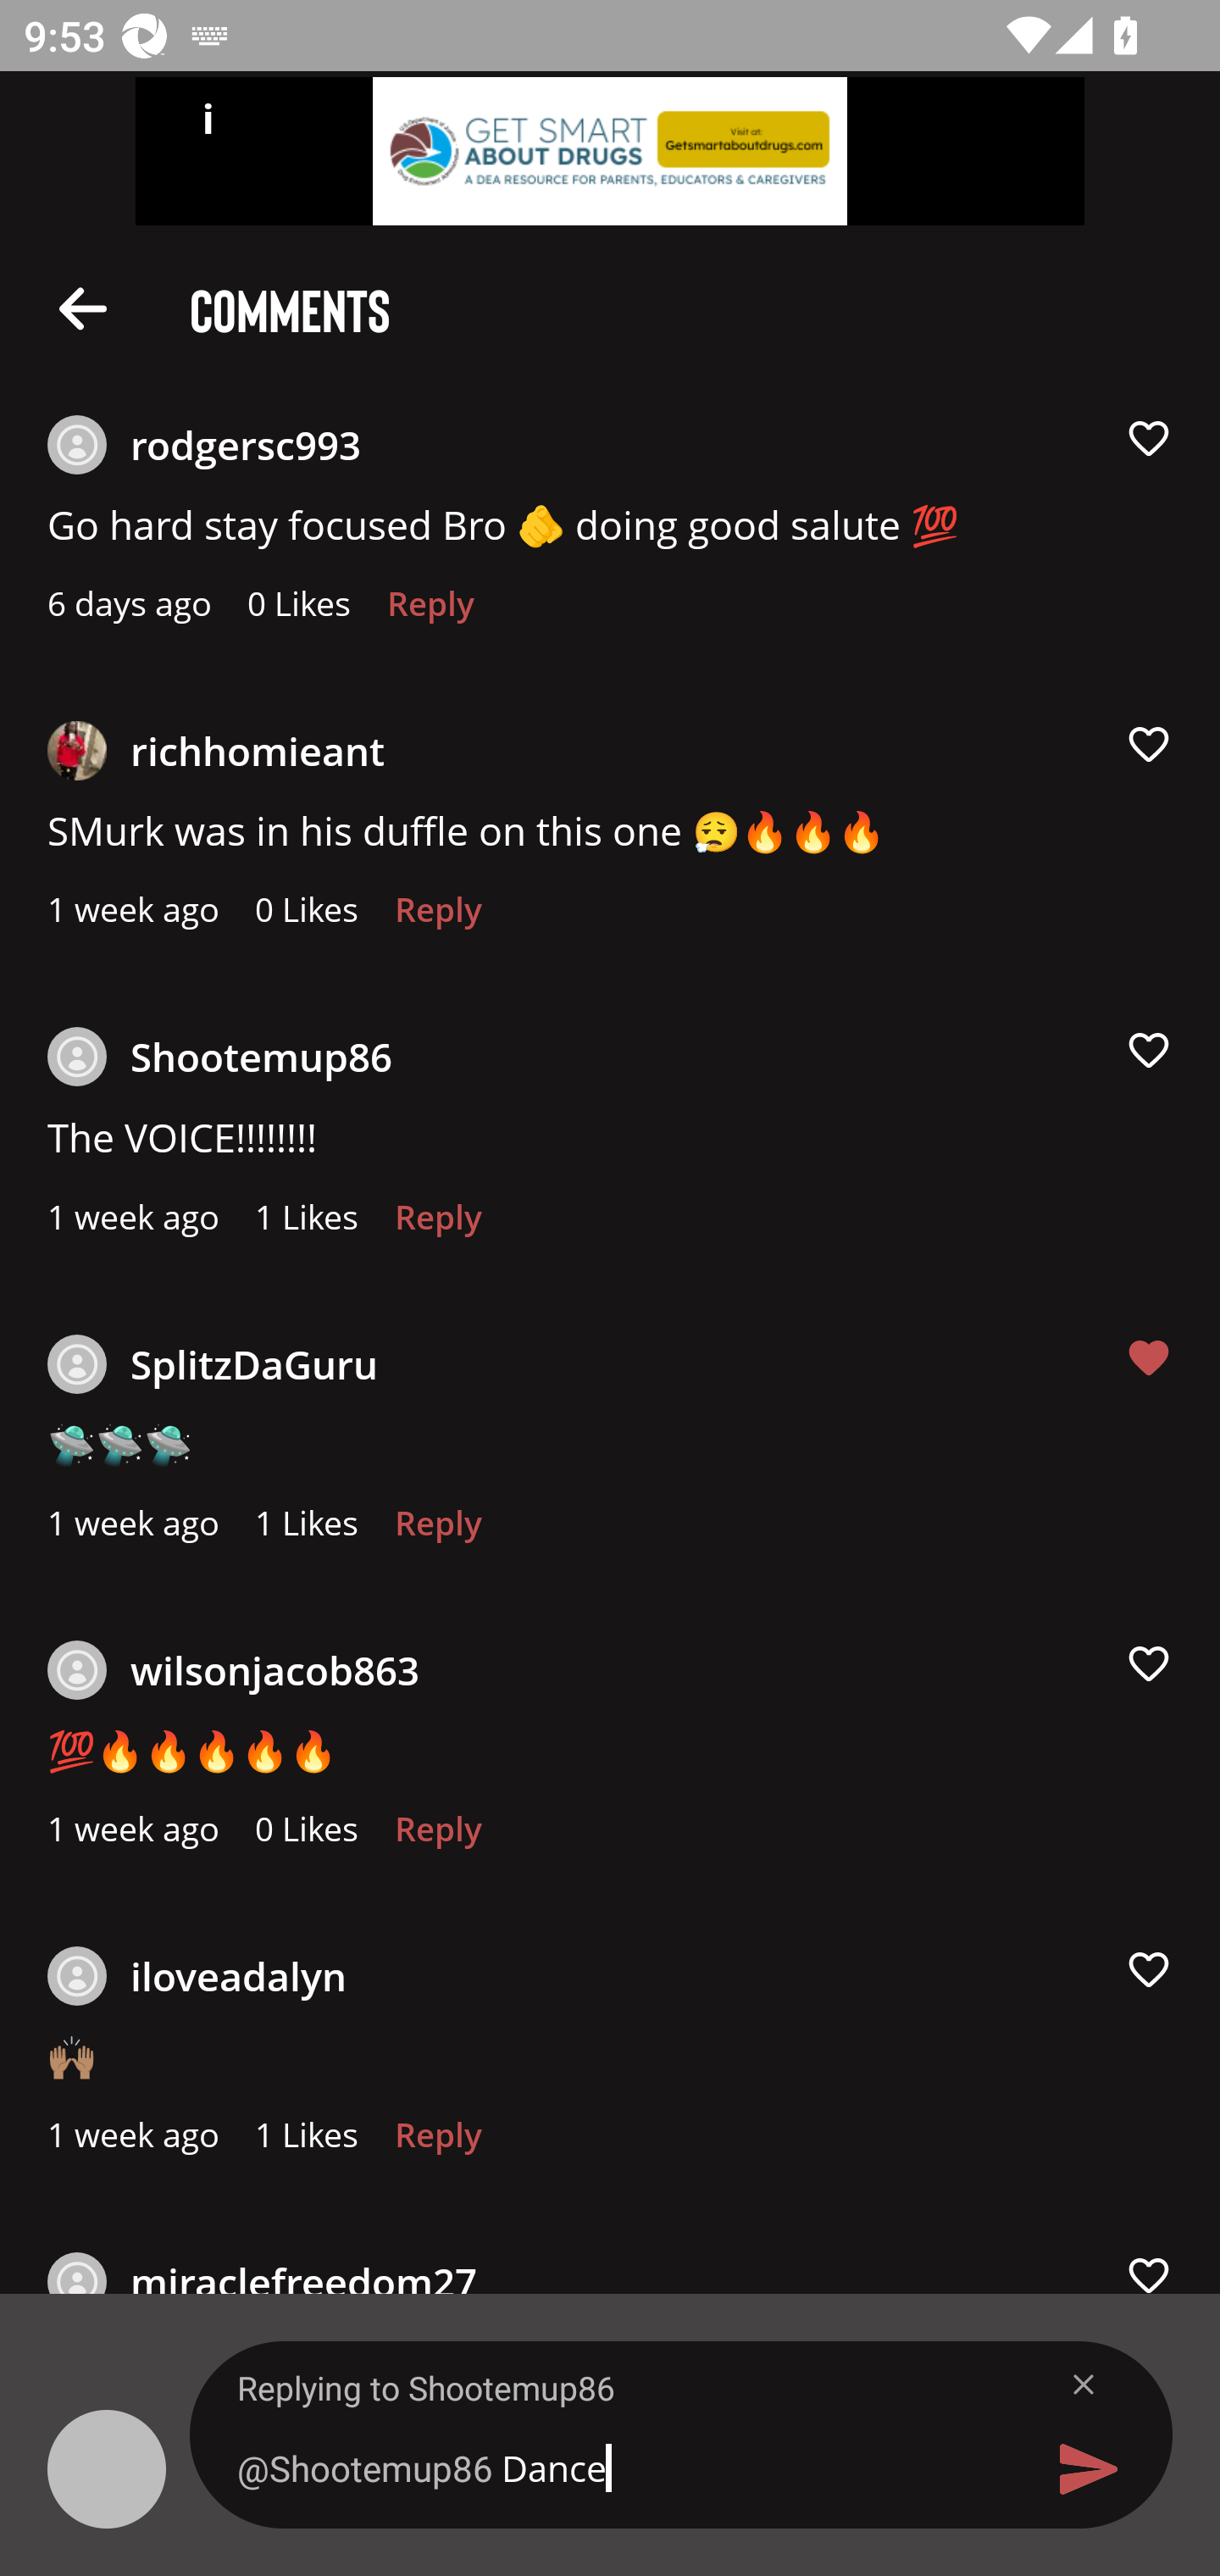  Describe the element at coordinates (622, 2468) in the screenshot. I see `Dance` at that location.